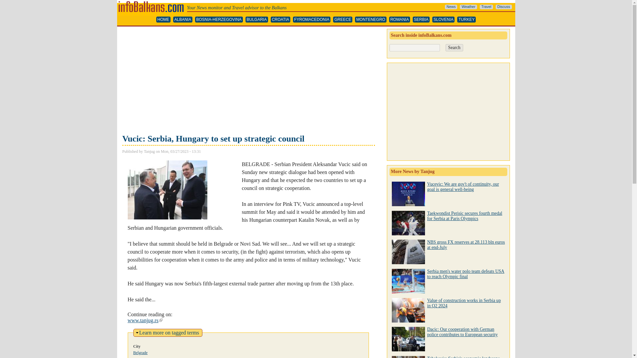 The width and height of the screenshot is (637, 358). What do you see at coordinates (312, 20) in the screenshot?
I see `FYROMACEDONIA` at bounding box center [312, 20].